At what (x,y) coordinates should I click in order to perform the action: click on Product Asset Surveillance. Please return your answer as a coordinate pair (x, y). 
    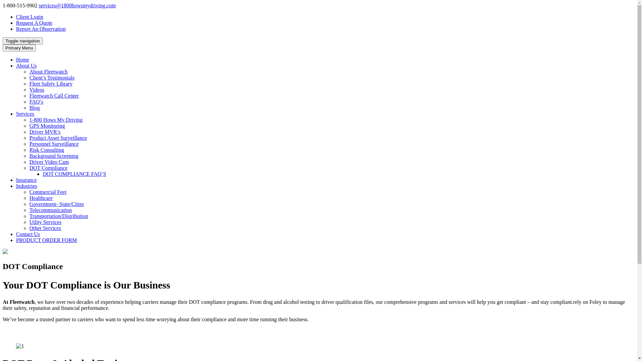
    Looking at the image, I should click on (58, 138).